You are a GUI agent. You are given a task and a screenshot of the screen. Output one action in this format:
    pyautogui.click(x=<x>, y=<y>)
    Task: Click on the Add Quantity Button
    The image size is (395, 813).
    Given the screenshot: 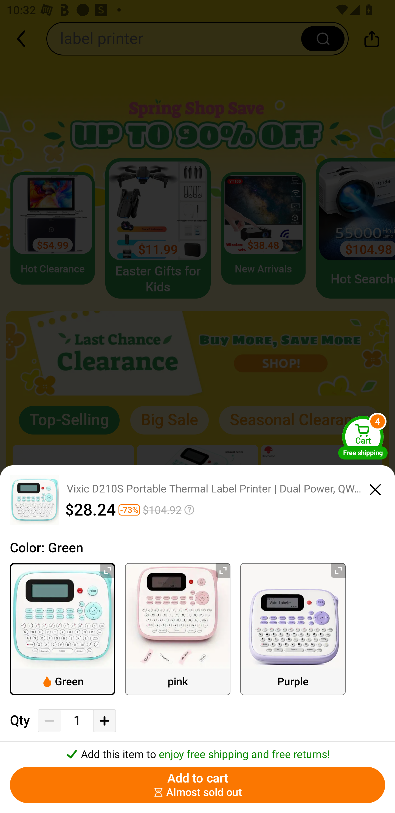 What is the action you would take?
    pyautogui.click(x=104, y=721)
    